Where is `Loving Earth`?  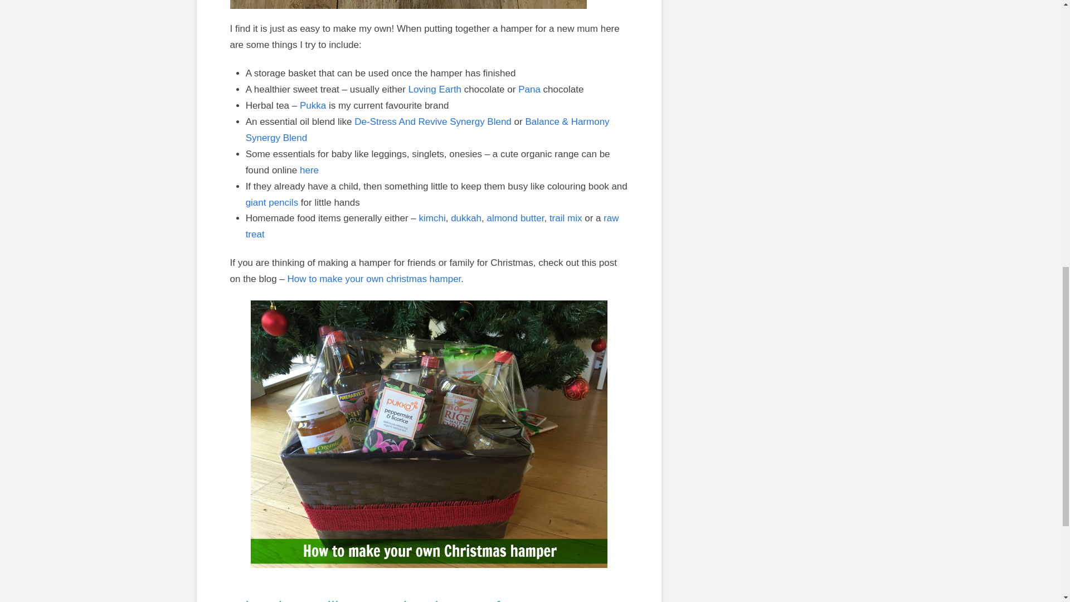 Loving Earth is located at coordinates (435, 89).